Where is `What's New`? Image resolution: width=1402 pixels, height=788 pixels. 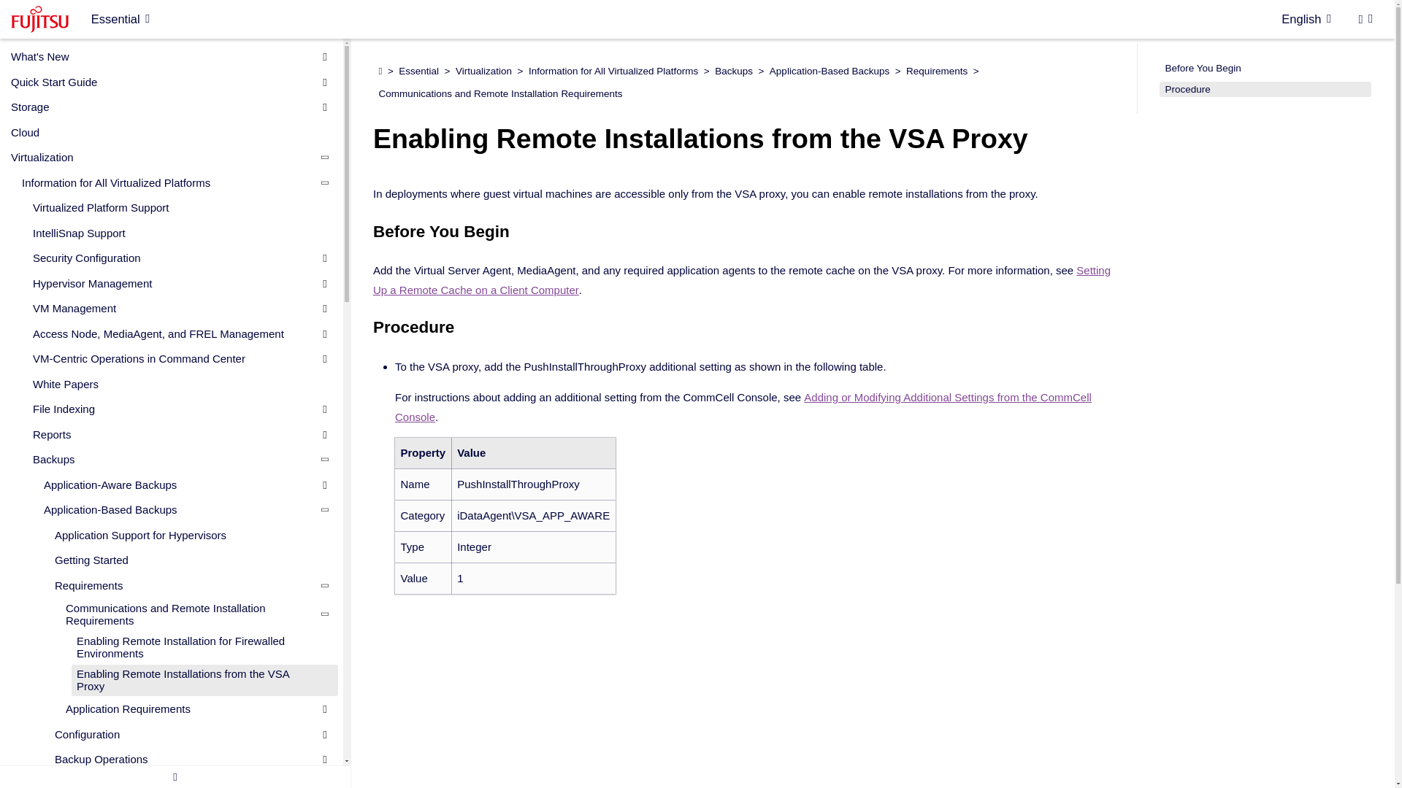
What's New is located at coordinates (164, 56).